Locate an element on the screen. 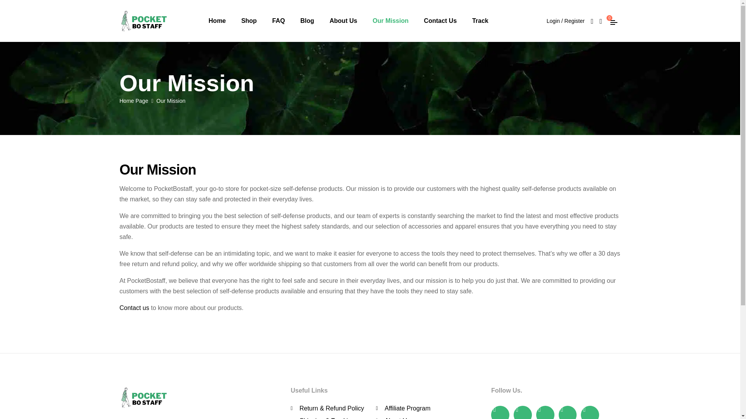  About Us is located at coordinates (427, 417).